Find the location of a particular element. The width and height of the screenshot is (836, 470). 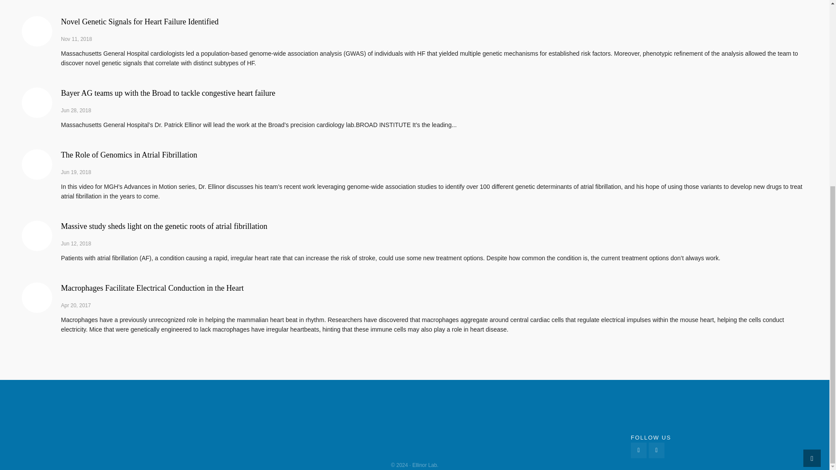

The Role of Genomics in Atrial Fibrillation is located at coordinates (129, 155).